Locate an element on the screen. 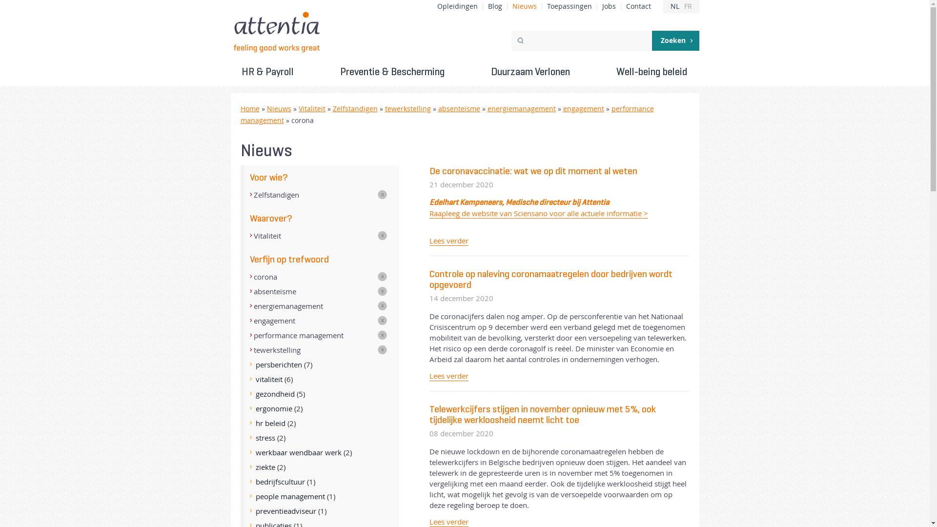 Image resolution: width=937 pixels, height=527 pixels. Toepassingen is located at coordinates (569, 7).